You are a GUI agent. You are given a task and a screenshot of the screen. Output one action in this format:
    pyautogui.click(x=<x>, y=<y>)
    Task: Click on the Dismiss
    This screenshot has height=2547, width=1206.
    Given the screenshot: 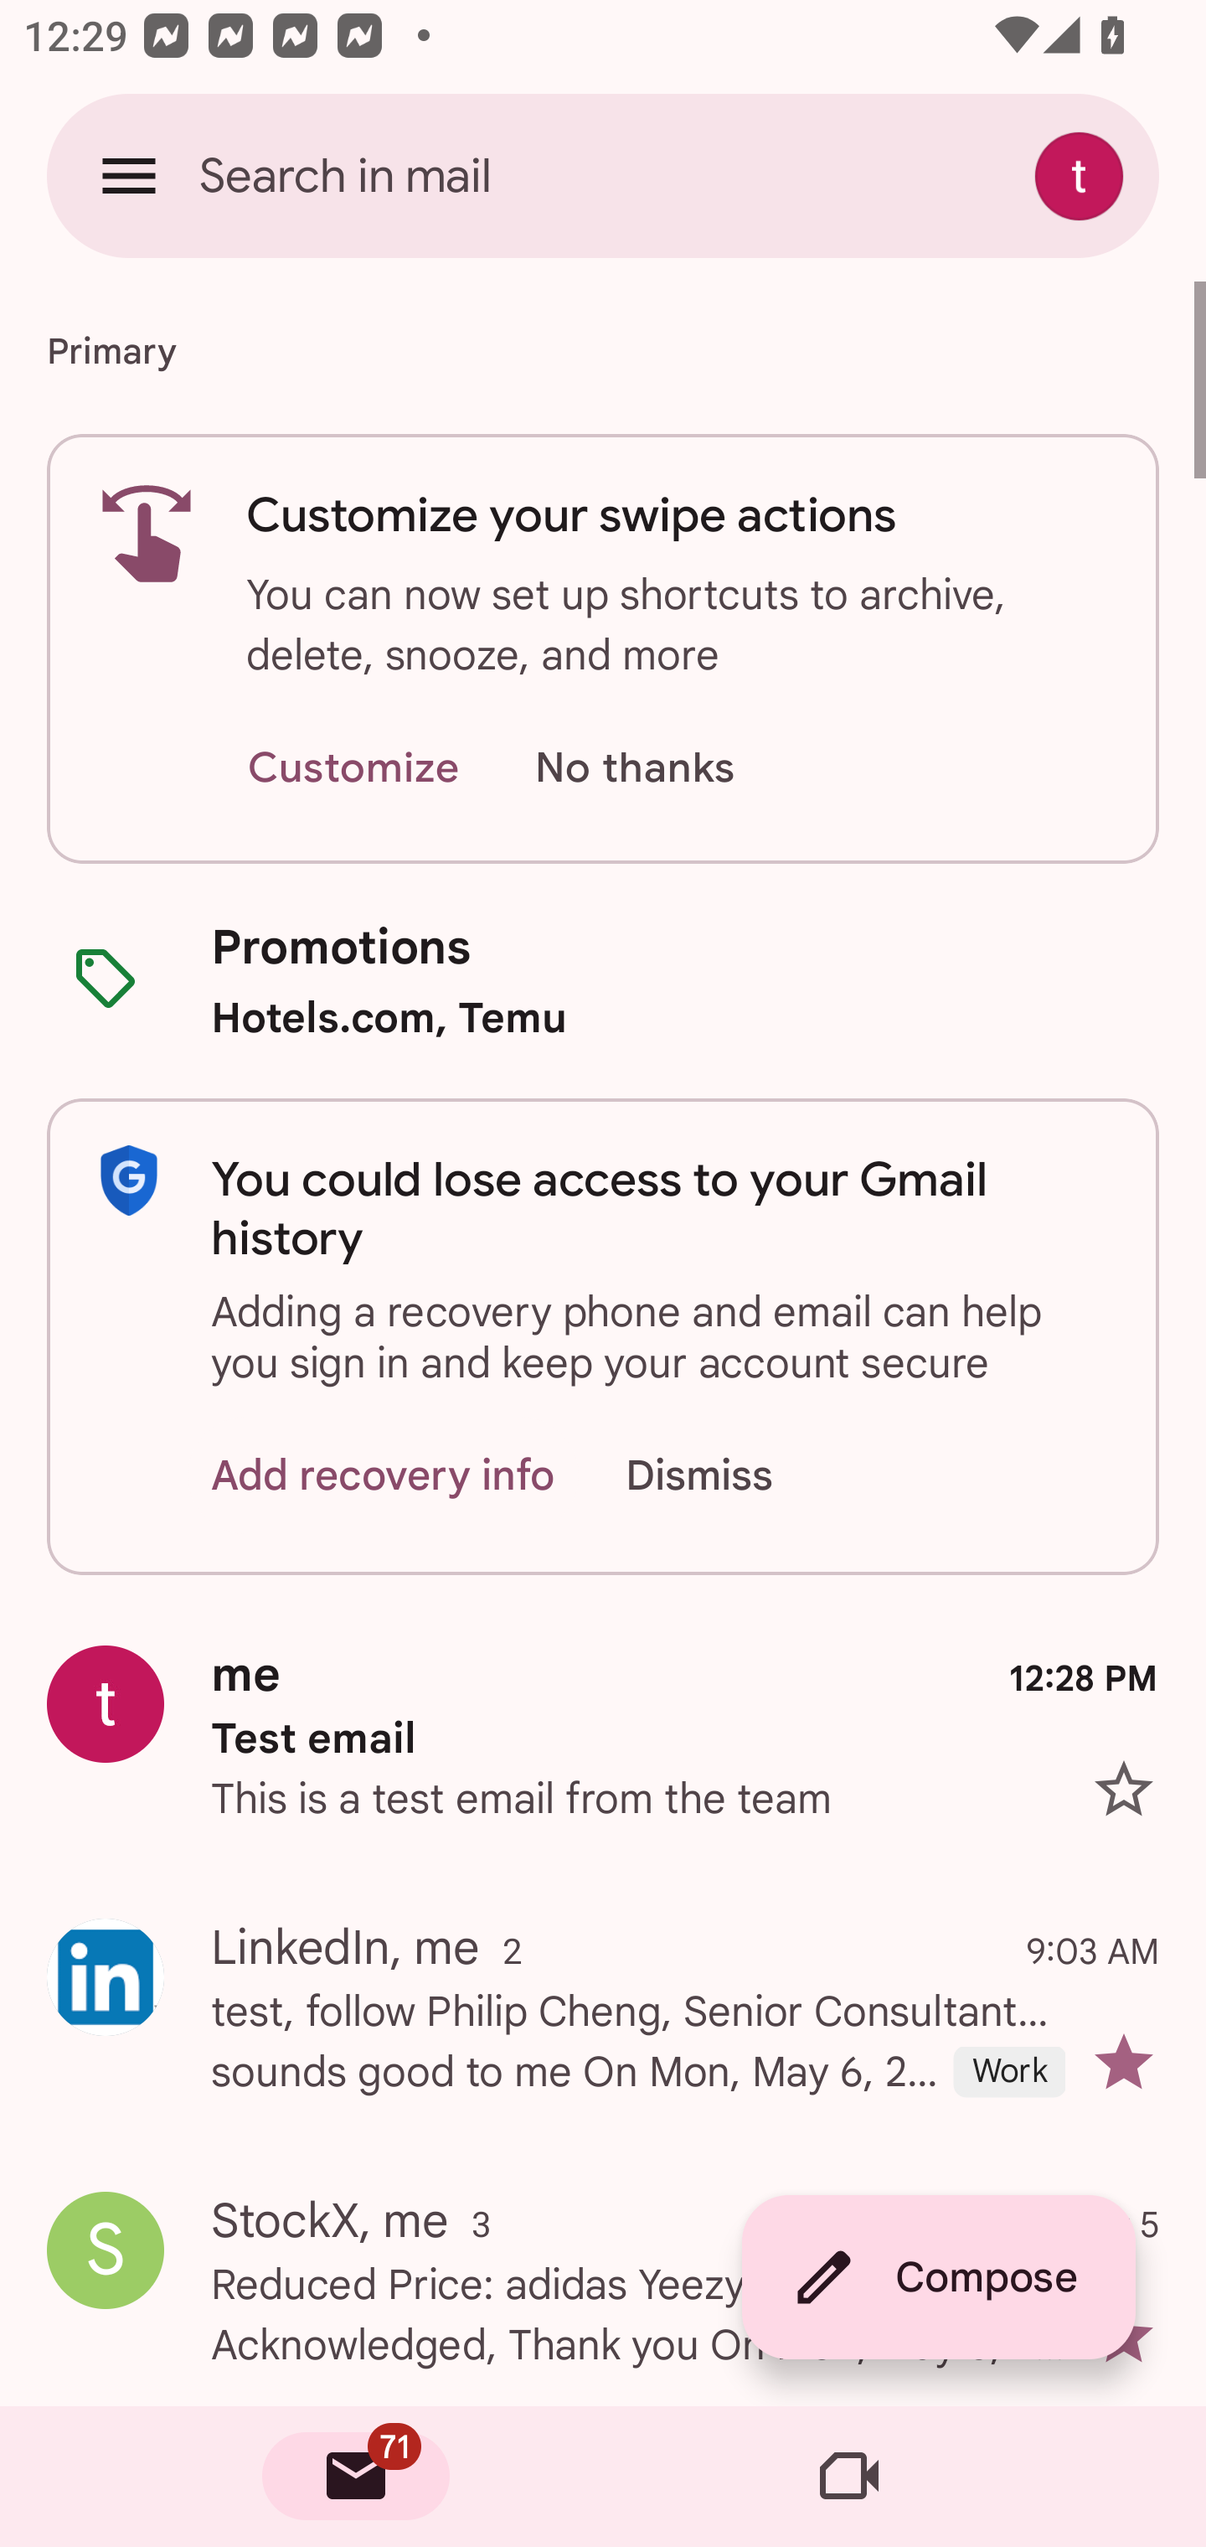 What is the action you would take?
    pyautogui.click(x=730, y=1476)
    